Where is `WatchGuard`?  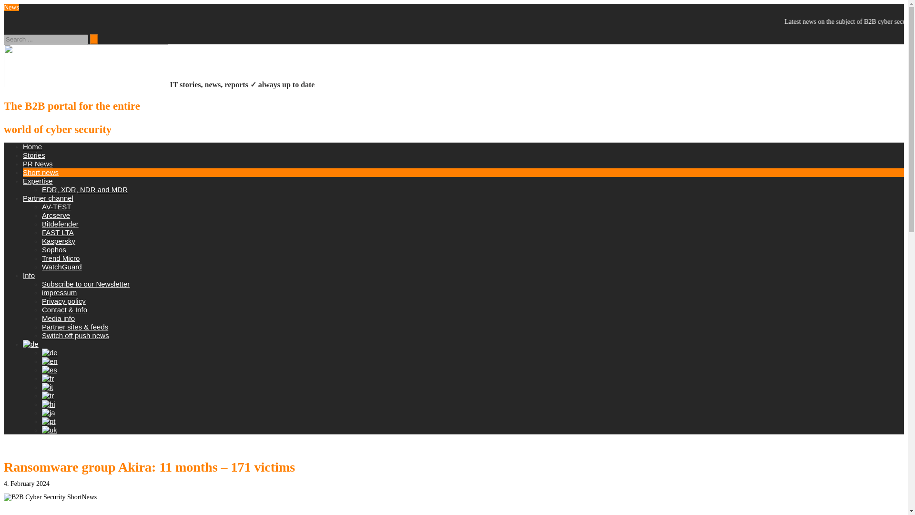
WatchGuard is located at coordinates (62, 267).